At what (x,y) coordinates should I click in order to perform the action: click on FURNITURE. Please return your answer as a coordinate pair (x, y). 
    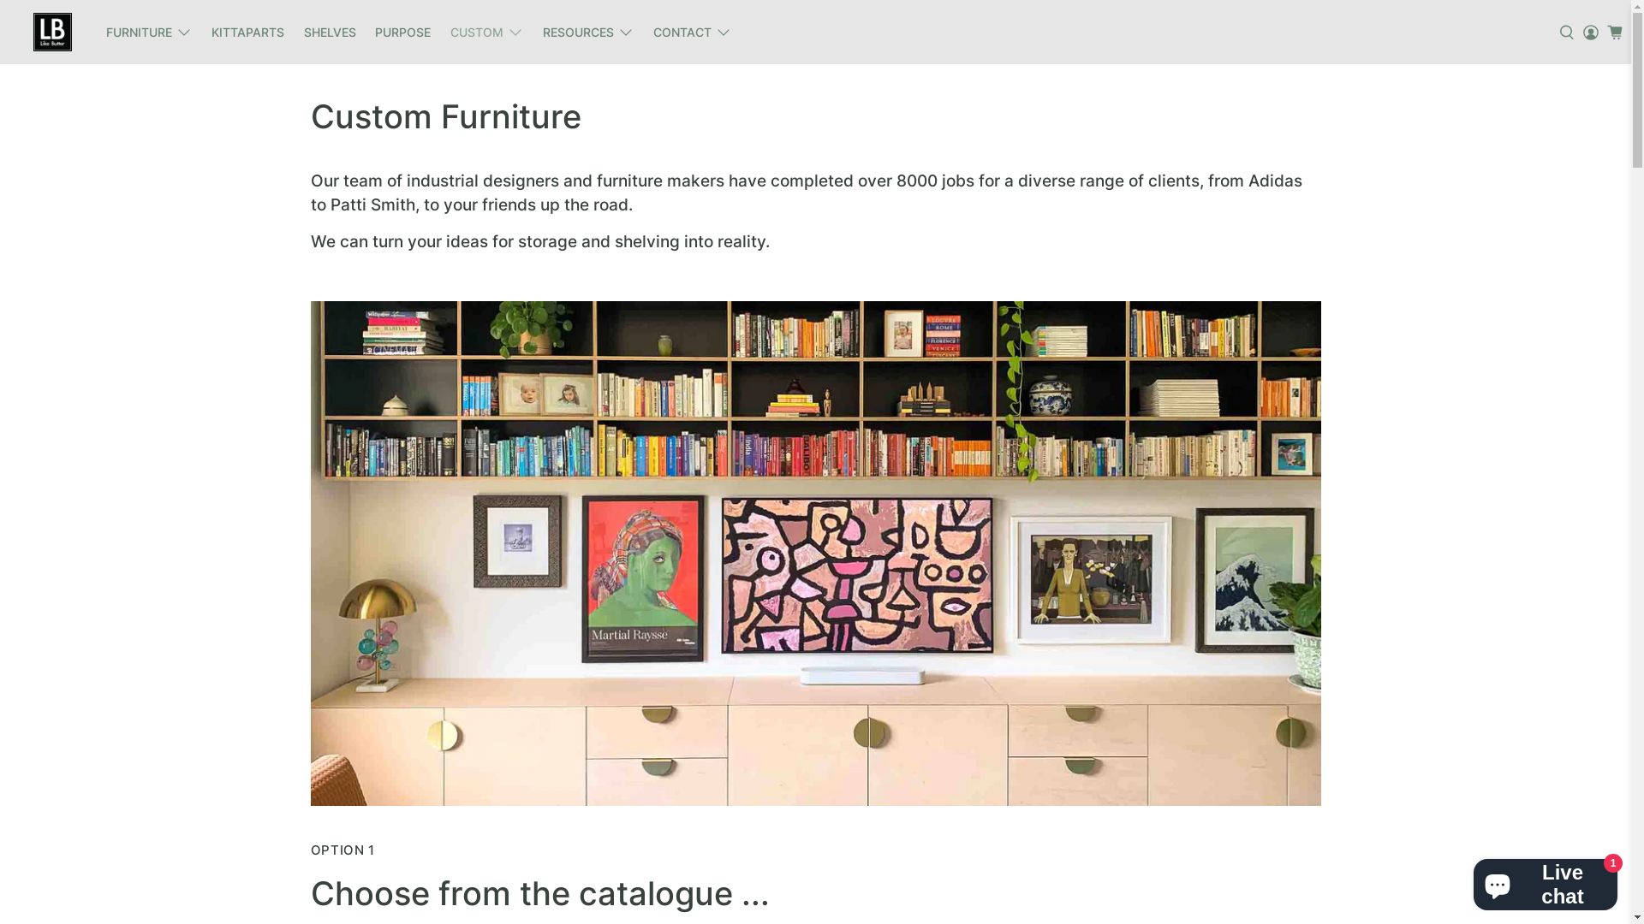
    Looking at the image, I should click on (149, 33).